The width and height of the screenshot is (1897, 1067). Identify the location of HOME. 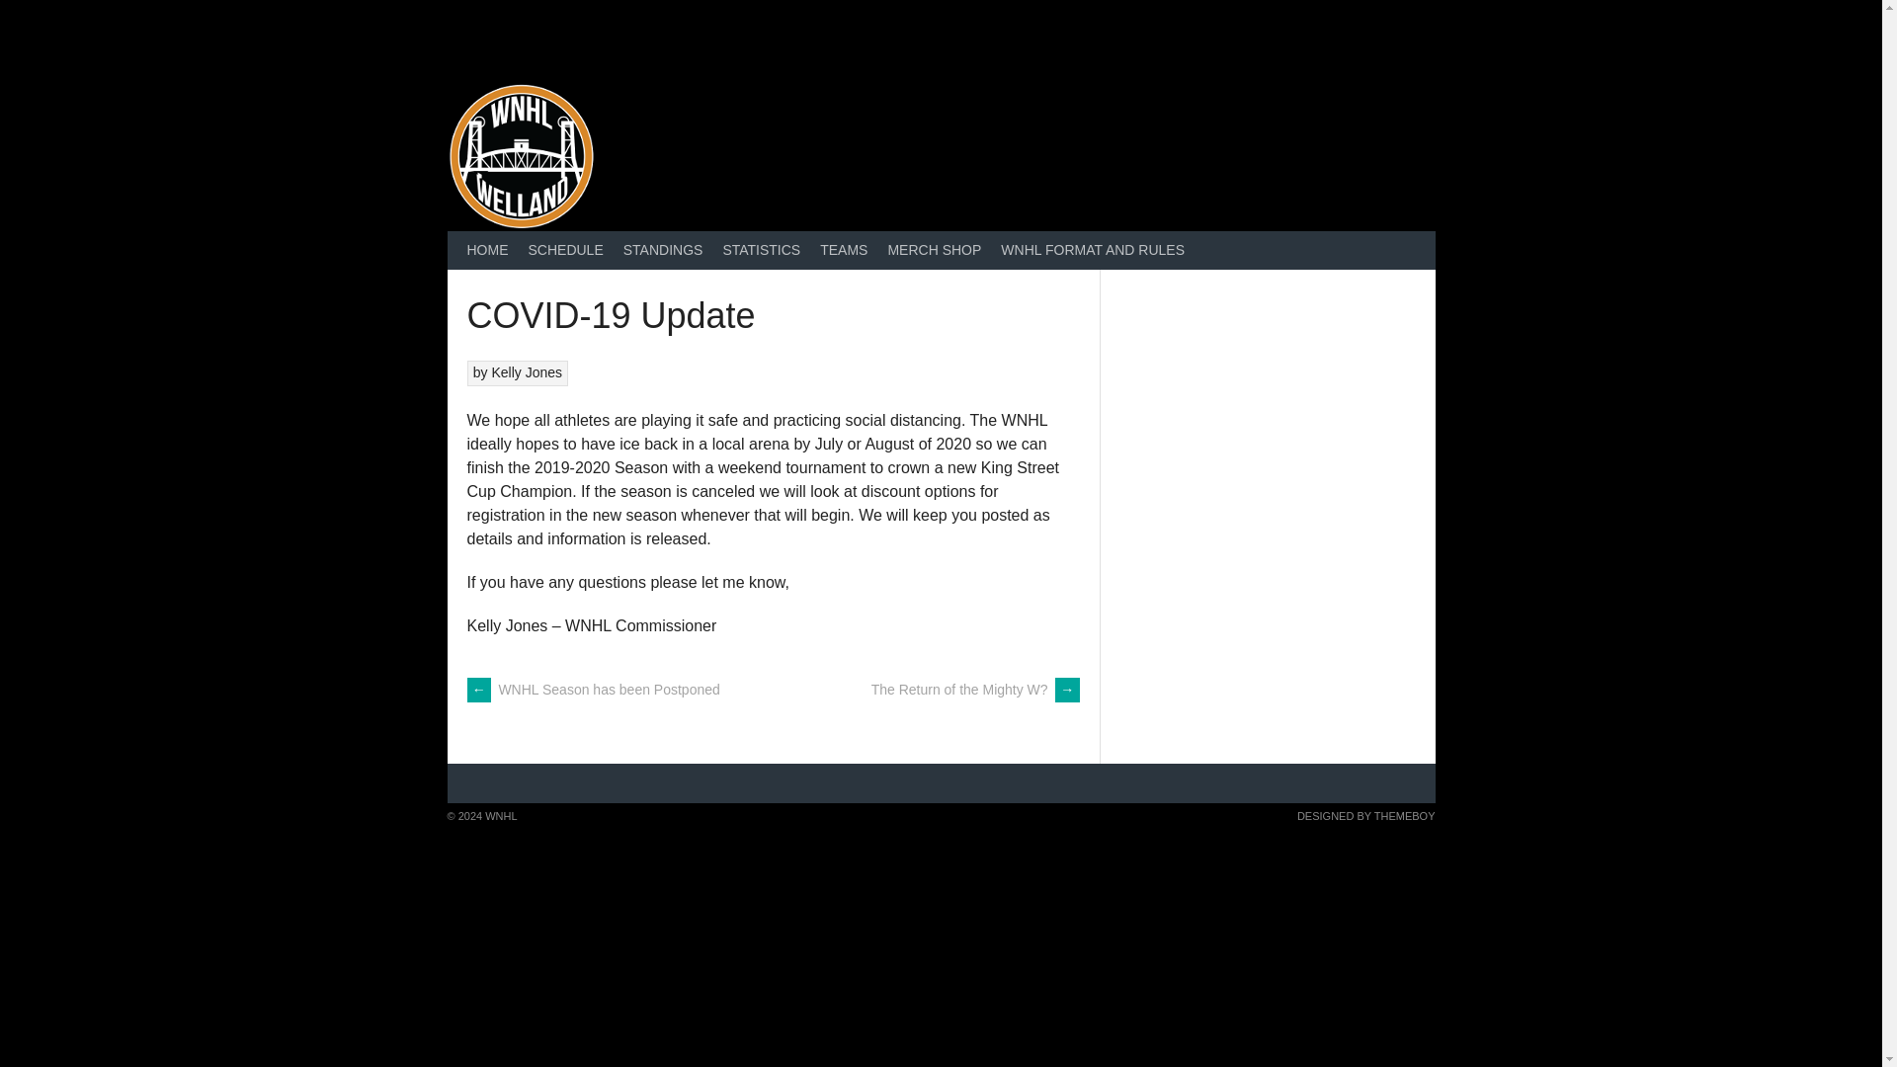
(487, 251).